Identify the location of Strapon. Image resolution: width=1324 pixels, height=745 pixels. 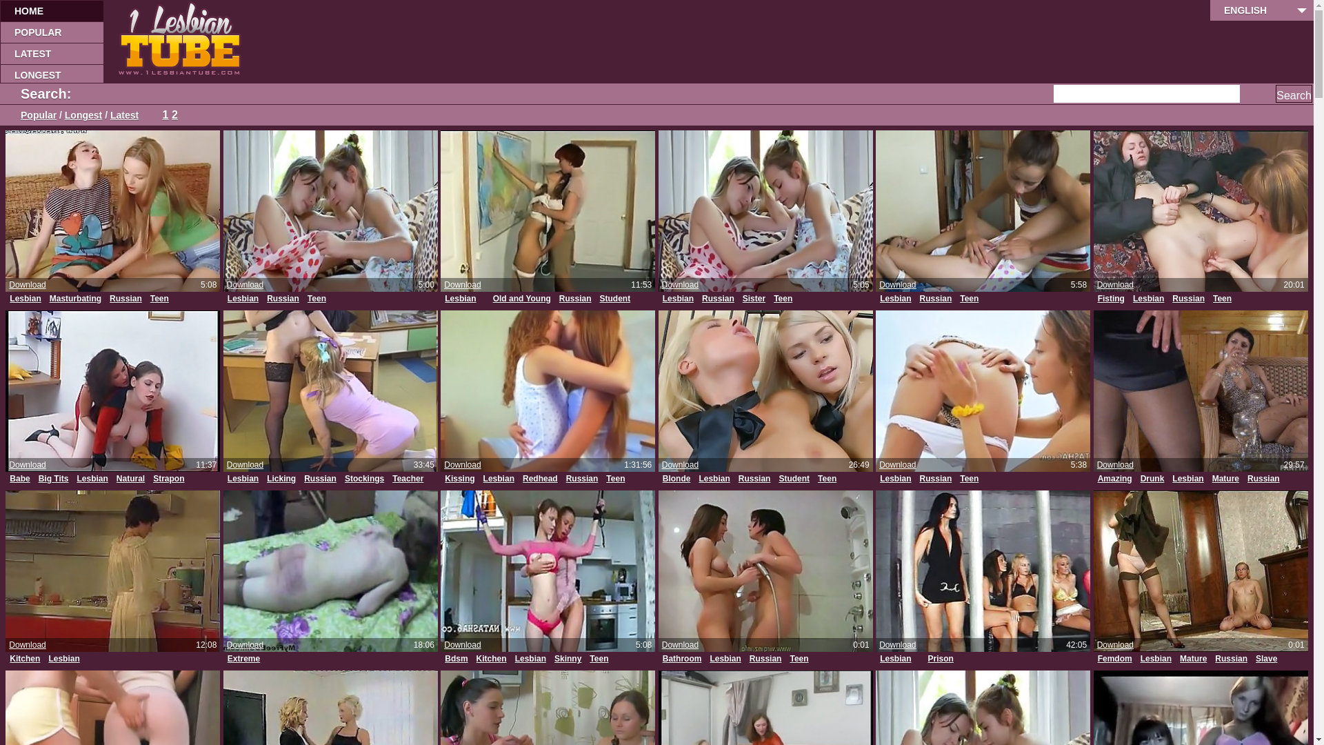
(168, 479).